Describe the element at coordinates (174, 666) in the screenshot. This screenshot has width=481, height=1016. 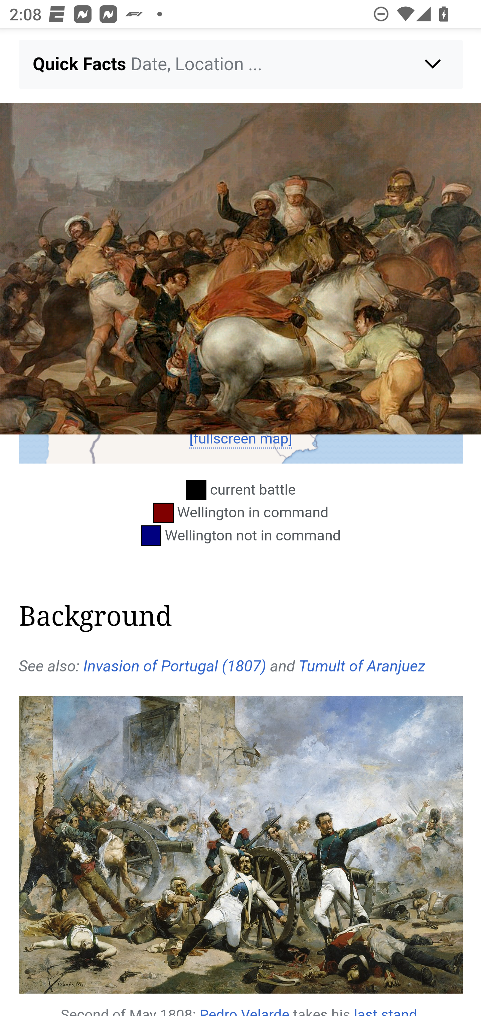
I see `Invasion of Portugal (1807)` at that location.